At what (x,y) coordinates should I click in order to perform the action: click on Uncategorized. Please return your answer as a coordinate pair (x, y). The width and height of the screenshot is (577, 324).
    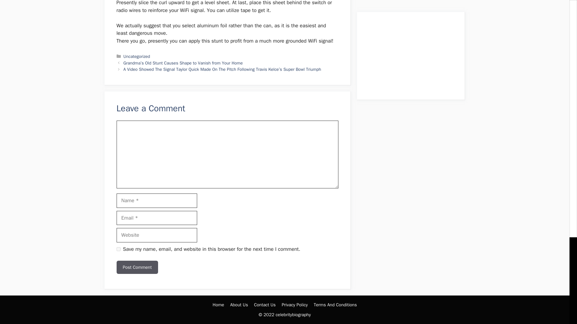
    Looking at the image, I should click on (136, 56).